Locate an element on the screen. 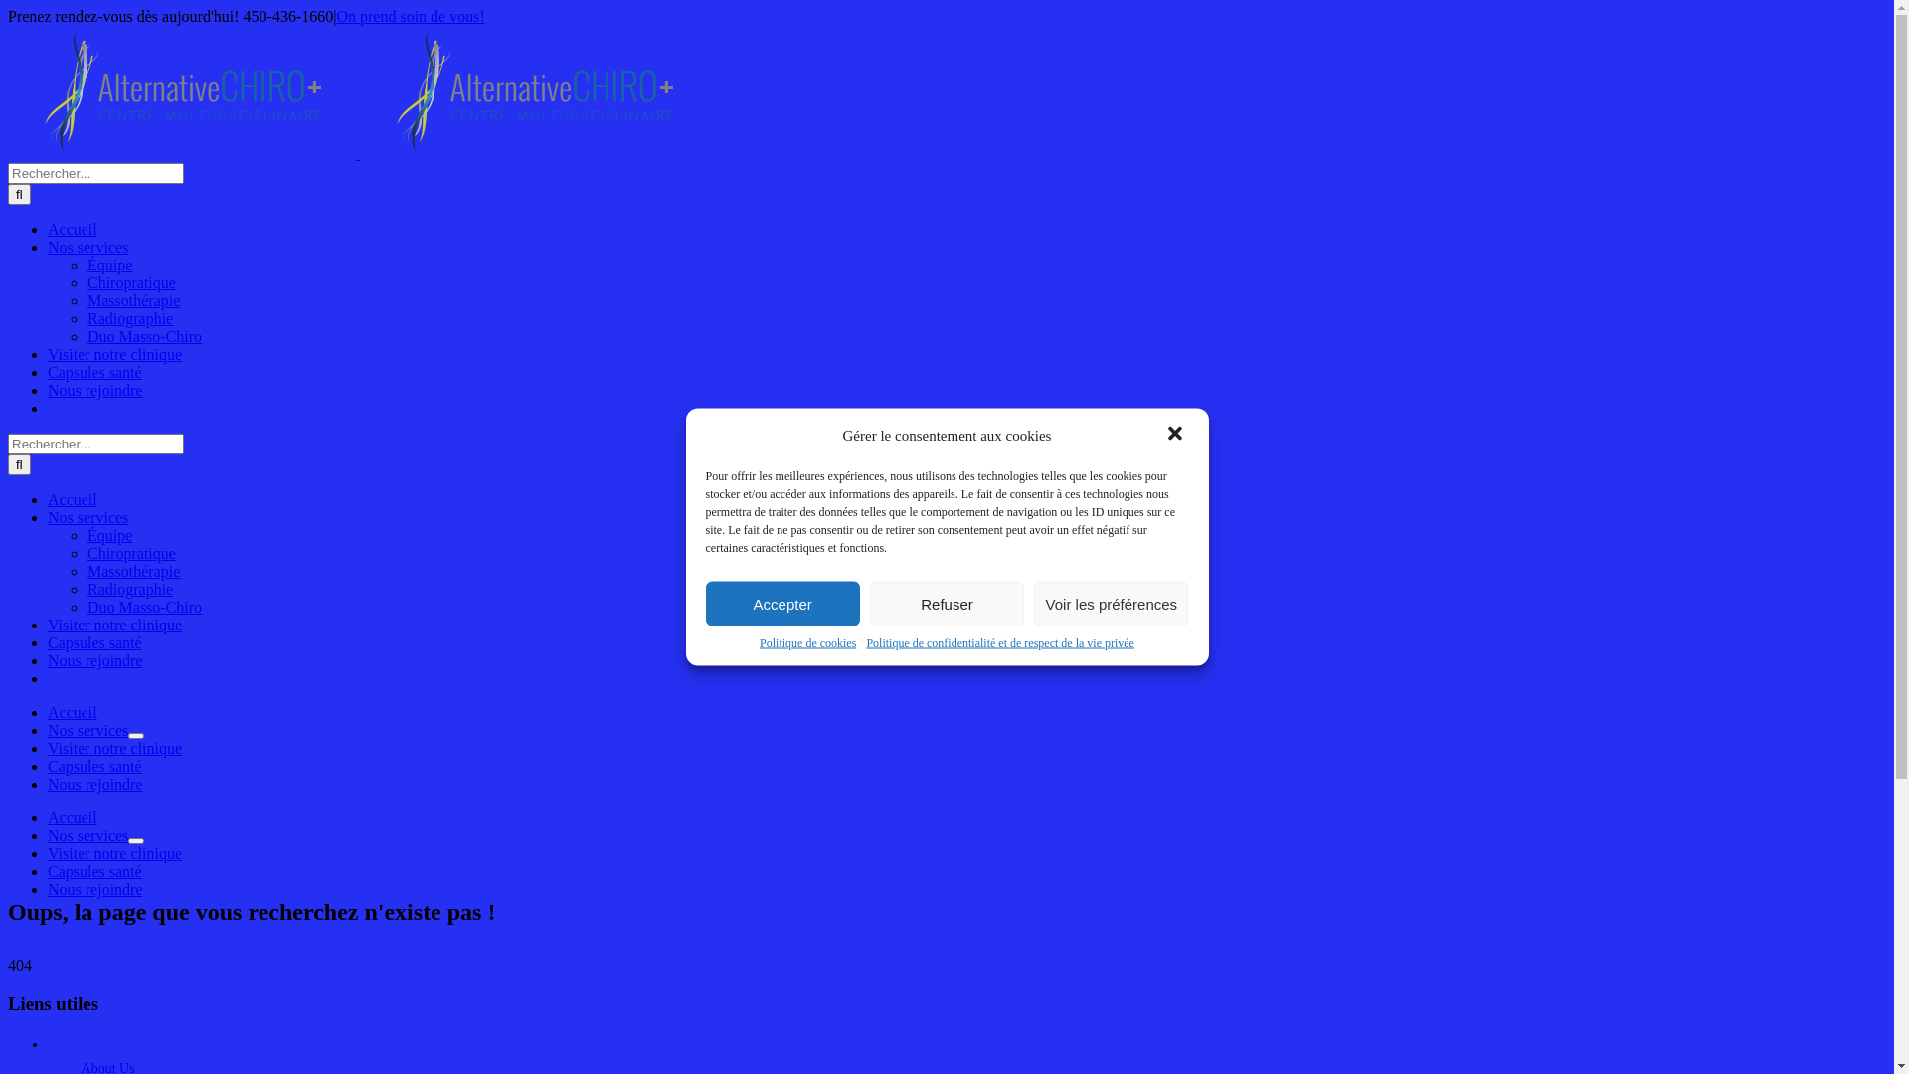 The height and width of the screenshot is (1074, 1909). Accepter is located at coordinates (783, 603).